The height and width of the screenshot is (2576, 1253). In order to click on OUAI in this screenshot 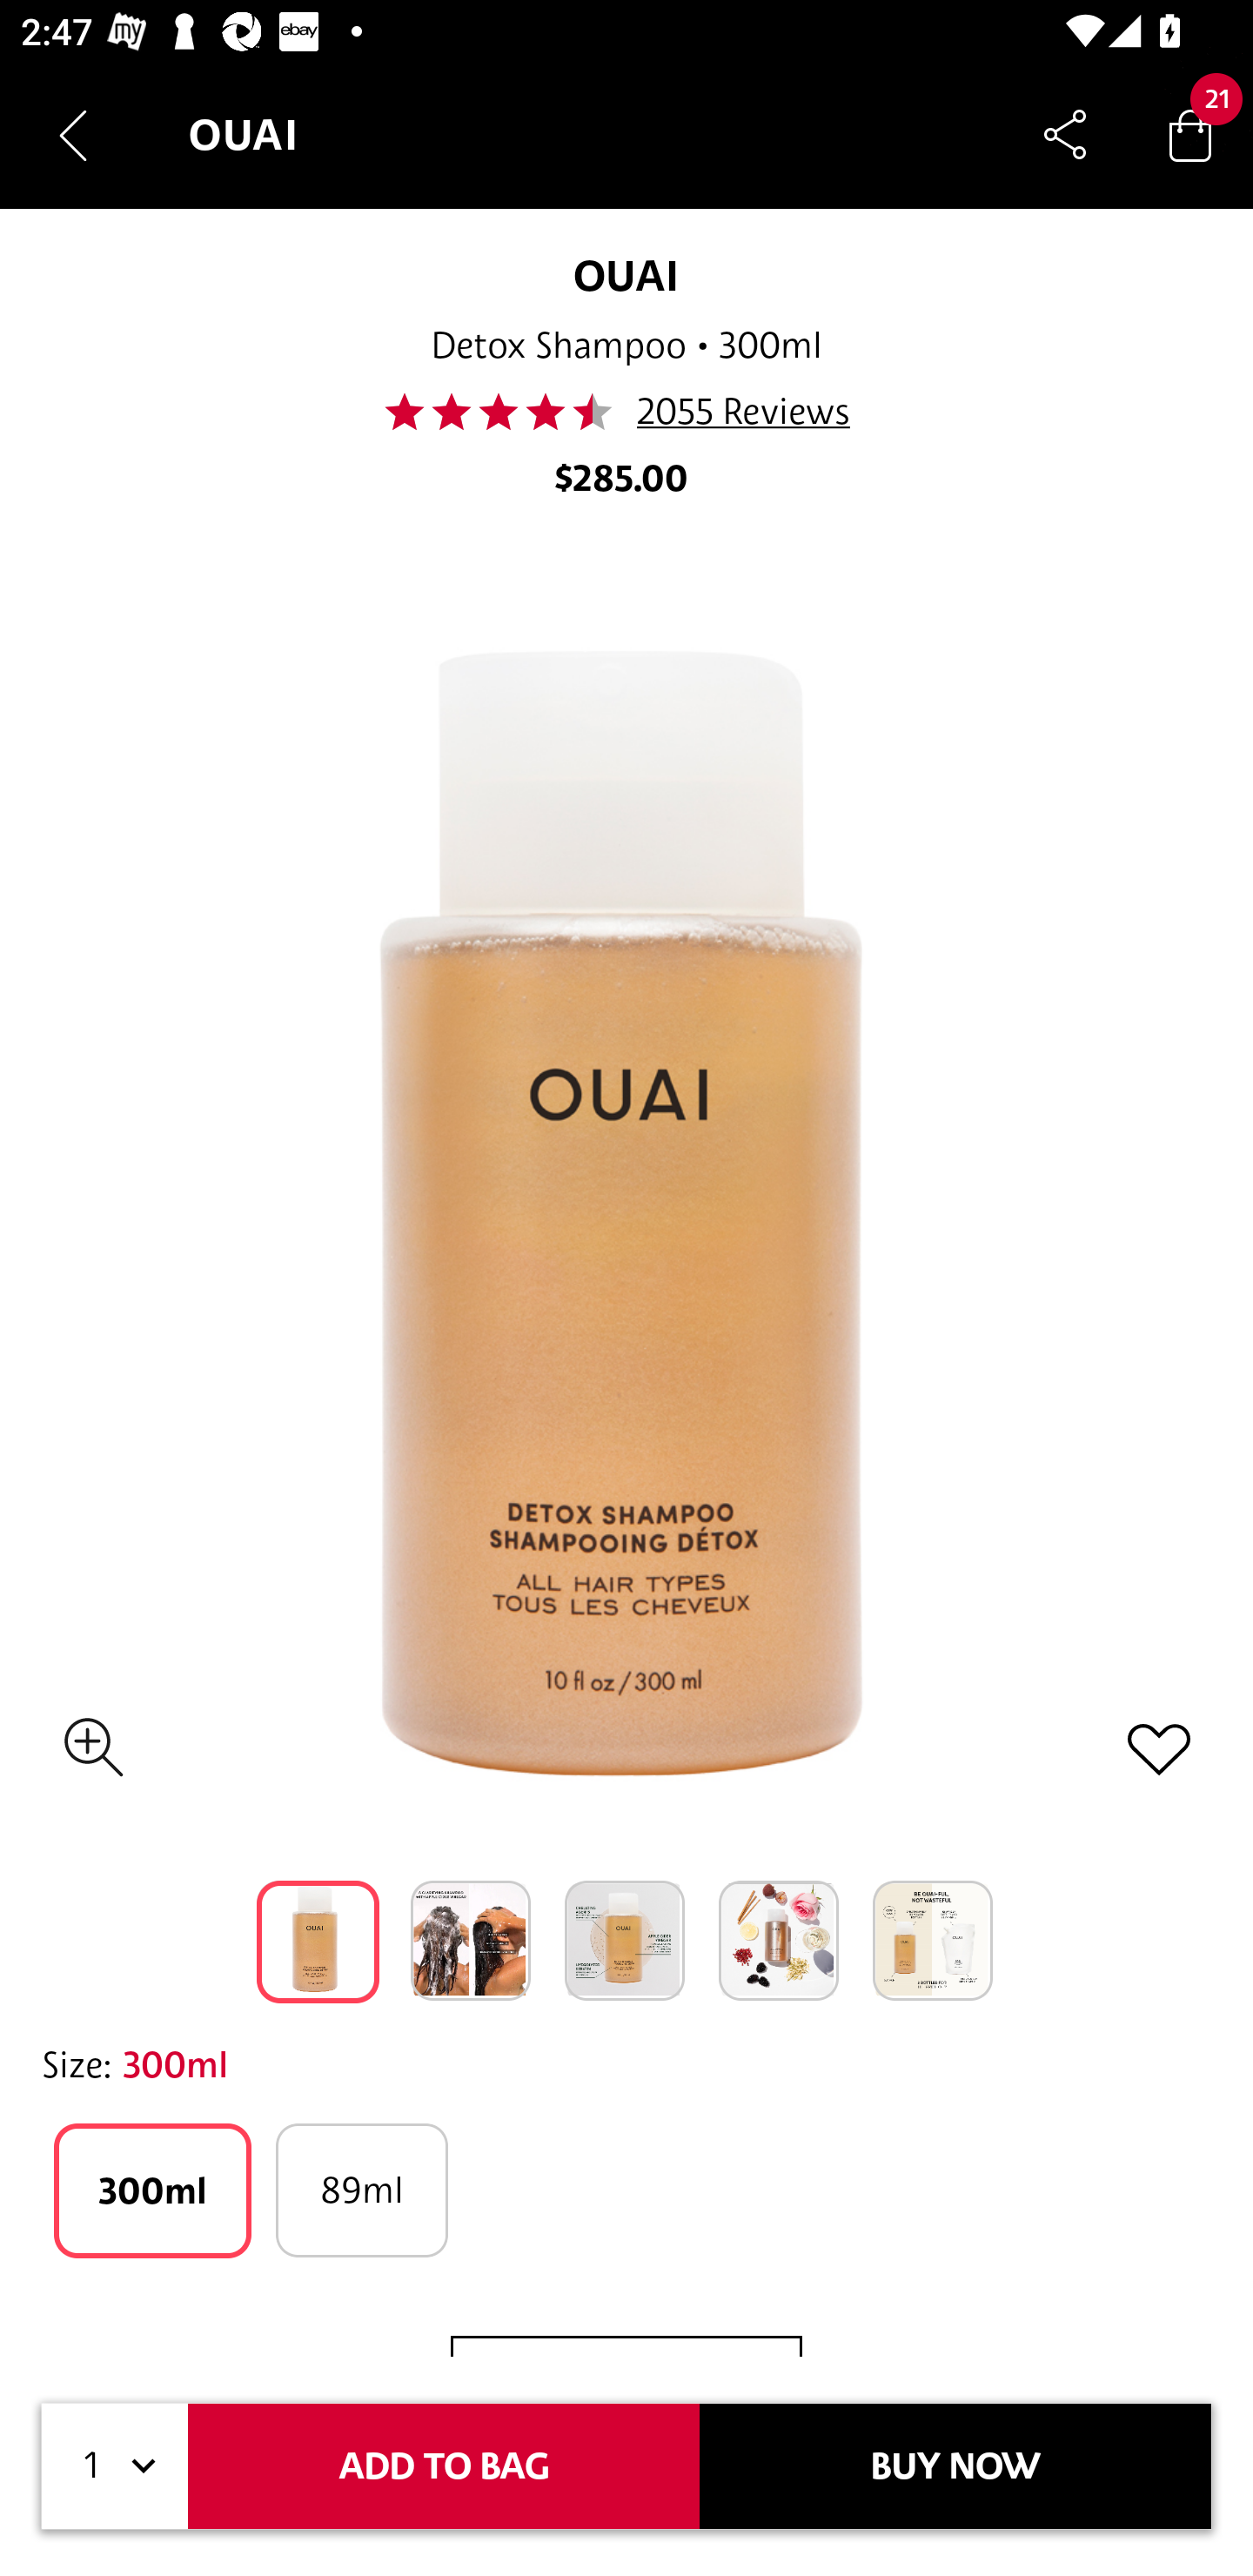, I will do `click(626, 275)`.